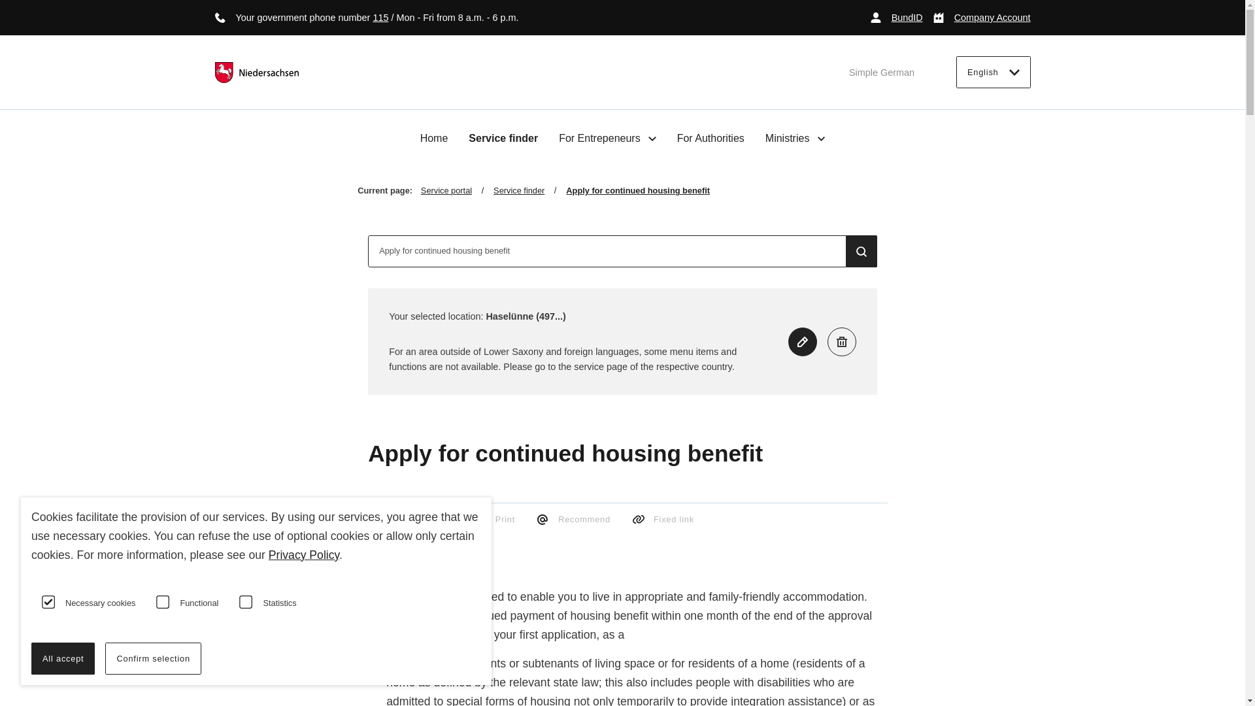  Describe the element at coordinates (375, 544) in the screenshot. I see `webReader menu` at that location.